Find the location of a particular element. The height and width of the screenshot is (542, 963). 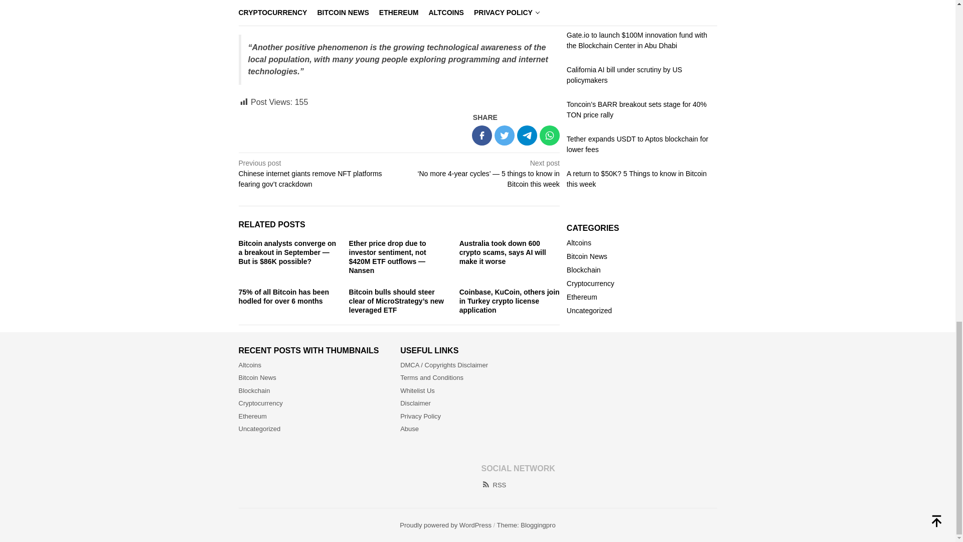

Telegram Share is located at coordinates (527, 135).